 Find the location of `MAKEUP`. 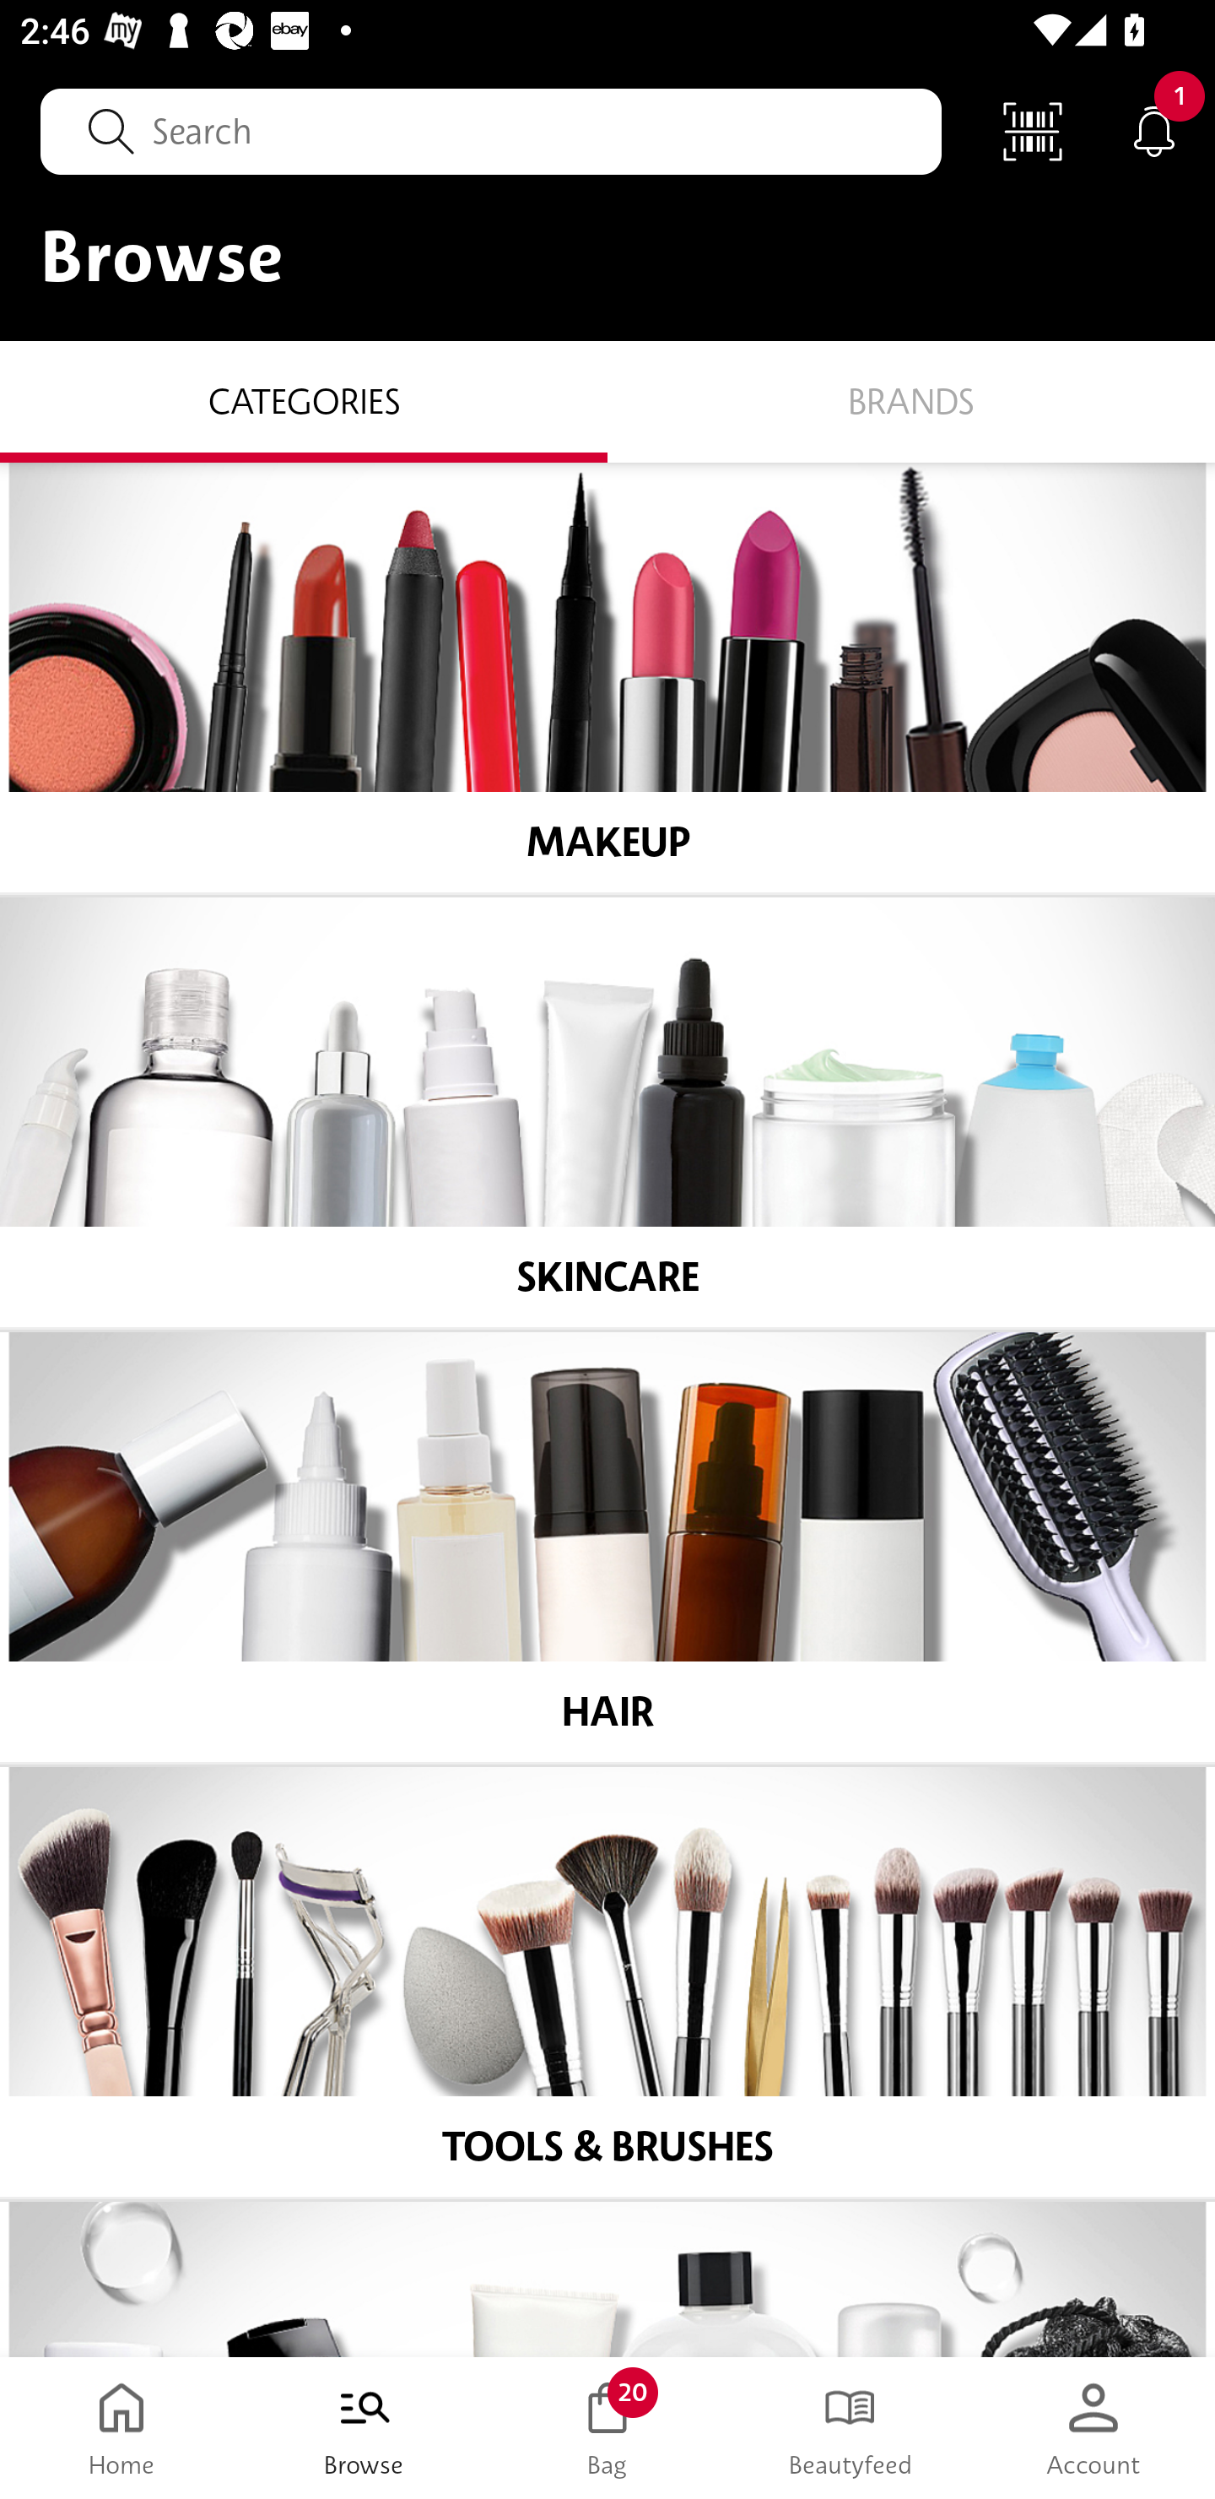

MAKEUP is located at coordinates (607, 678).